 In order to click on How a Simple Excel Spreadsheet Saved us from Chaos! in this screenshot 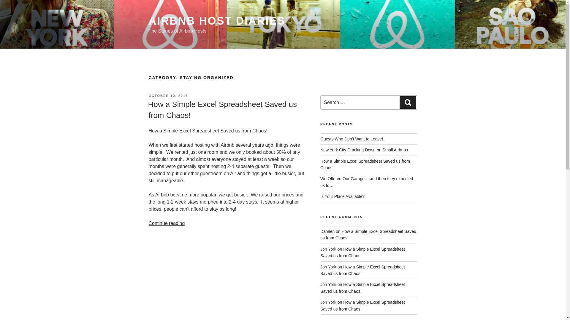, I will do `click(362, 270)`.